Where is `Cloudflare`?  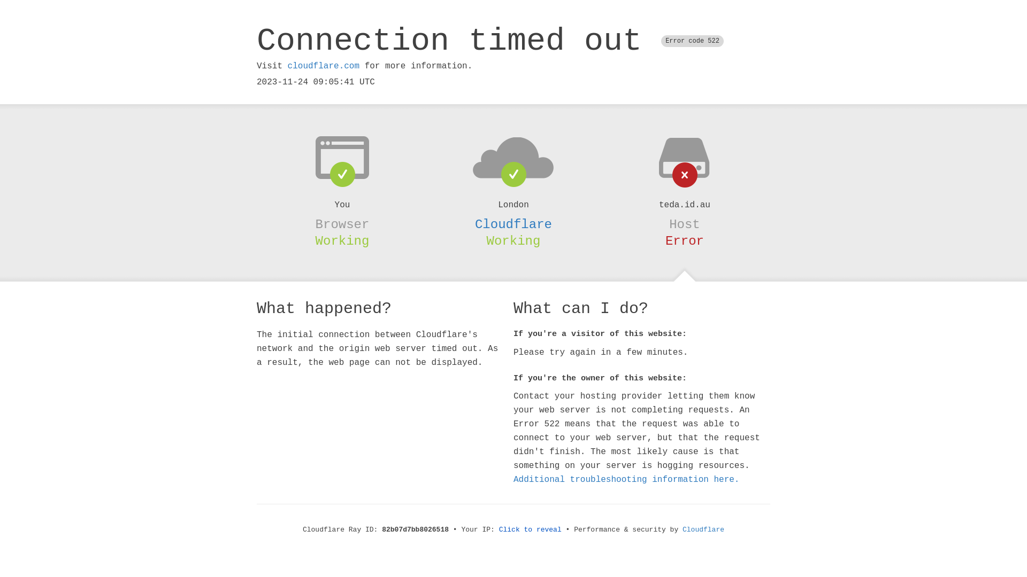 Cloudflare is located at coordinates (513, 224).